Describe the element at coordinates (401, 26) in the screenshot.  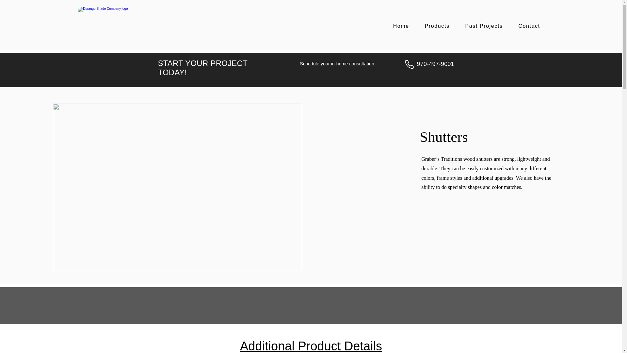
I see `Home` at that location.